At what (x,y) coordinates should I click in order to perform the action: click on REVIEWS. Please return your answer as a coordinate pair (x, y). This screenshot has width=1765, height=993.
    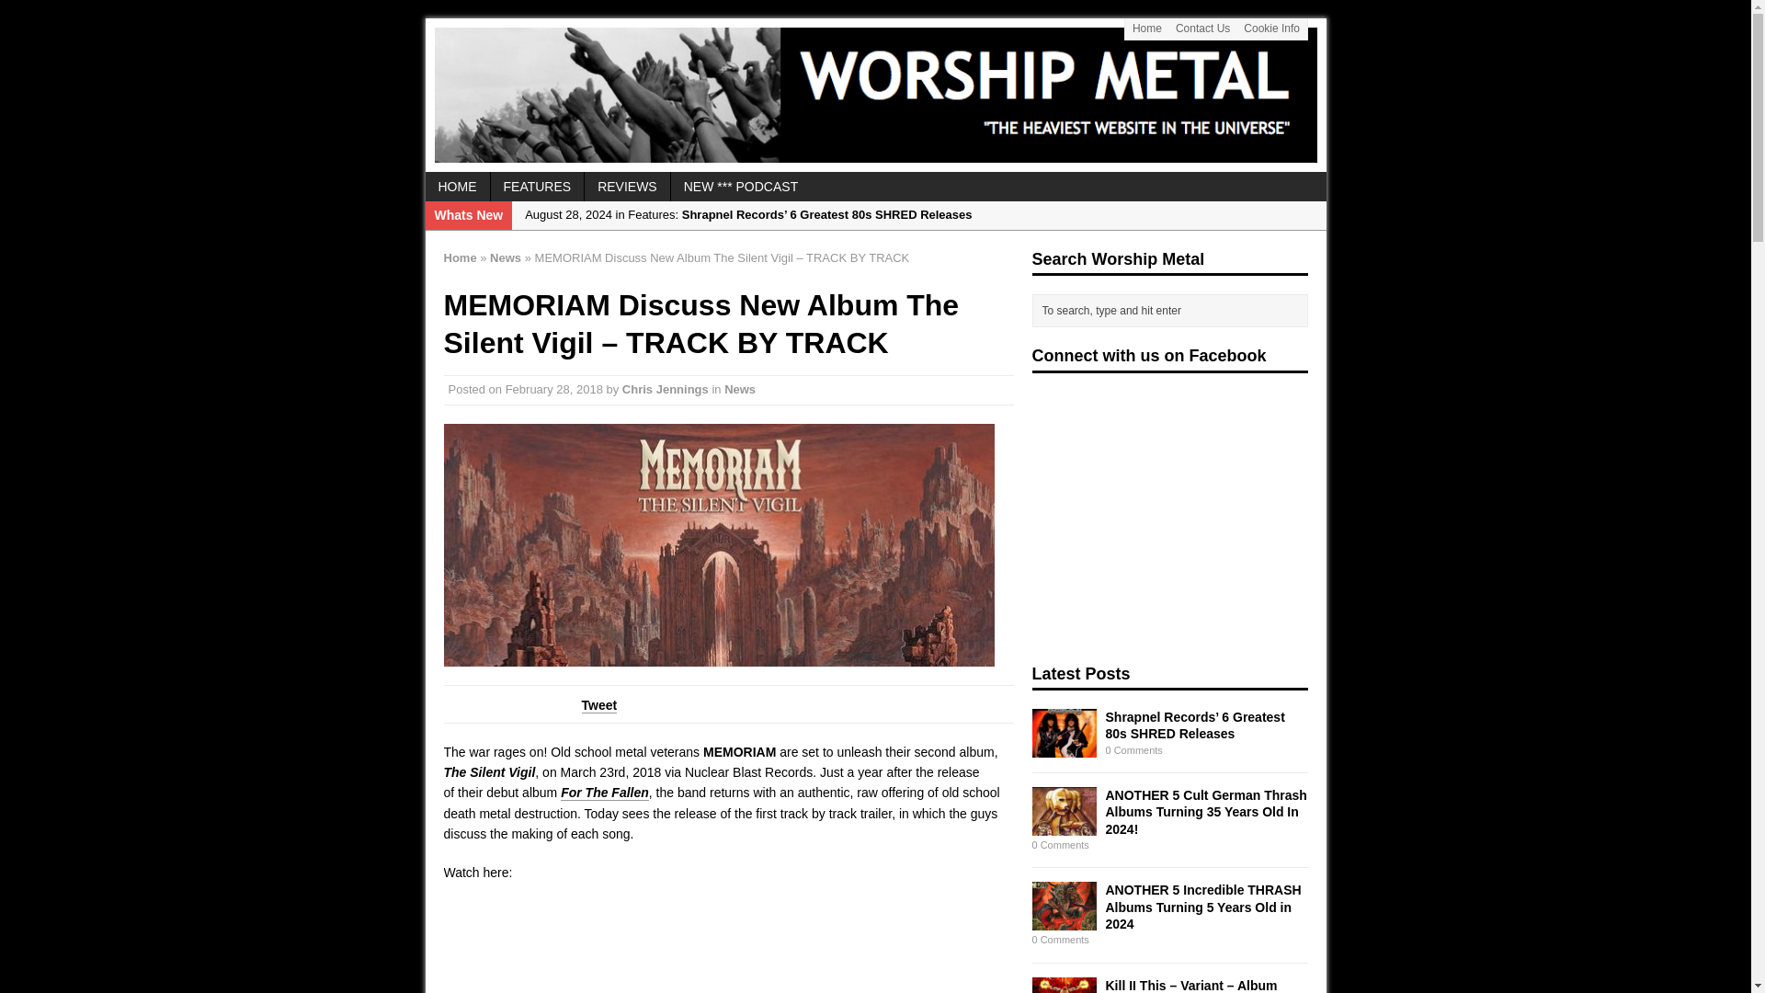
    Looking at the image, I should click on (627, 186).